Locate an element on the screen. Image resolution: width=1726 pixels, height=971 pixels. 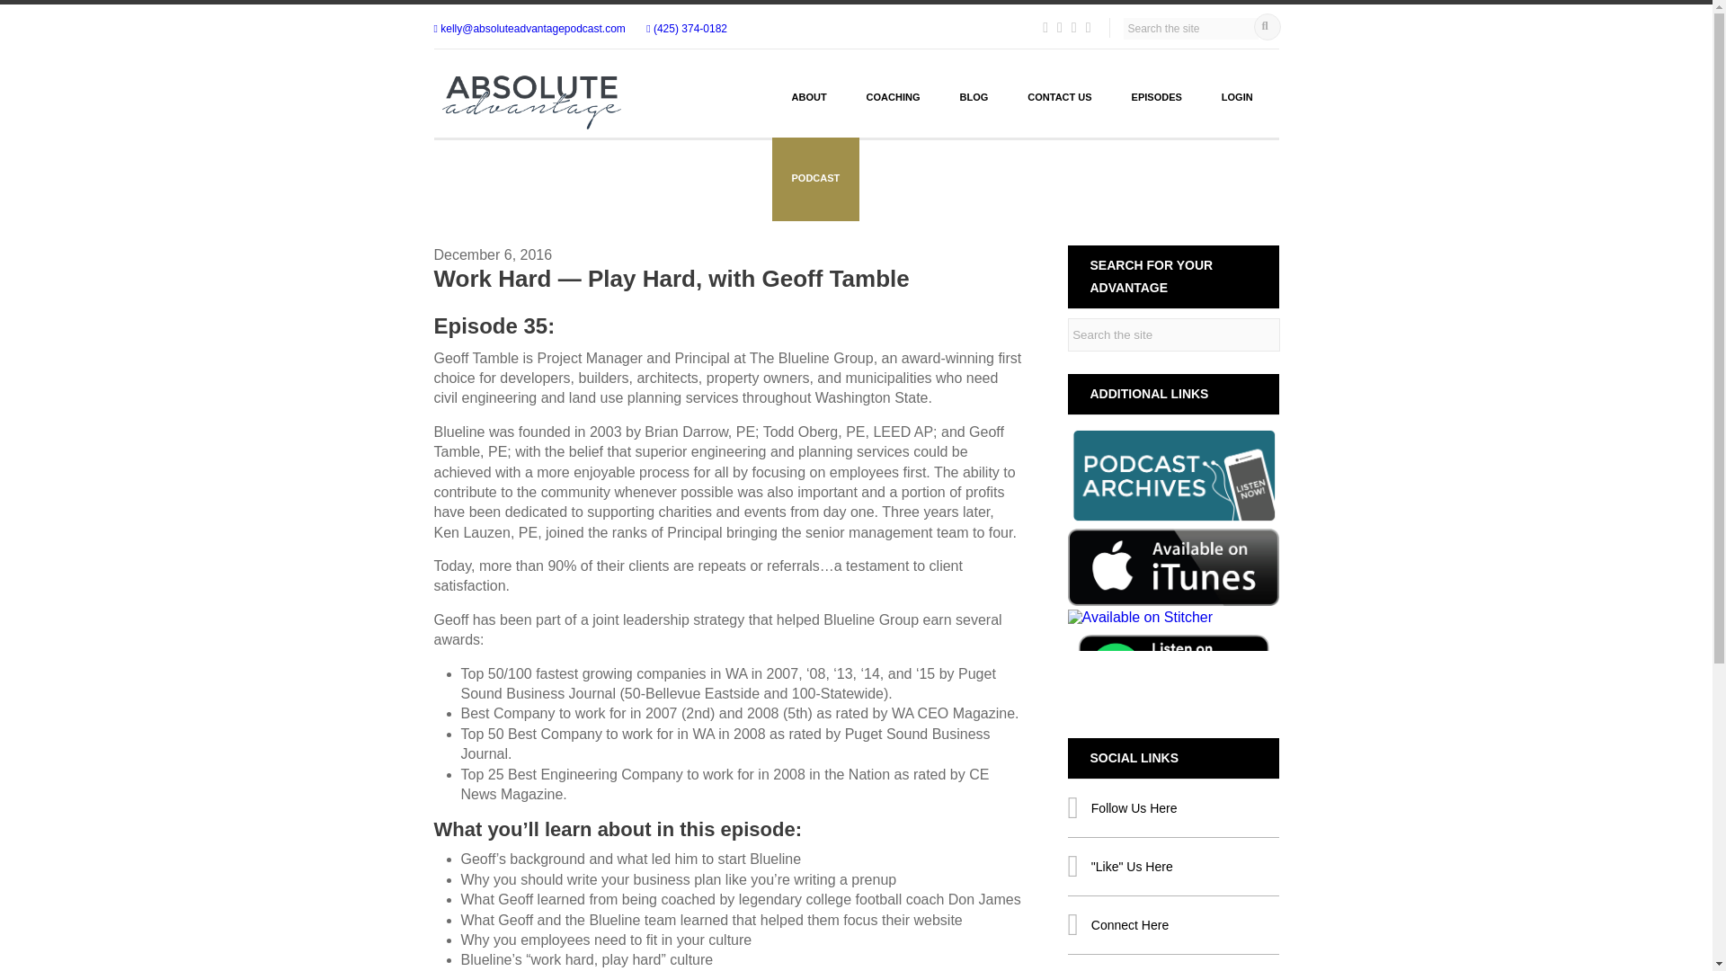
Search the site is located at coordinates (1174, 334).